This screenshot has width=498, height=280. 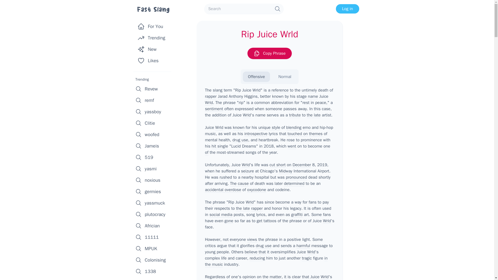 I want to click on a reference, so click(x=278, y=90).